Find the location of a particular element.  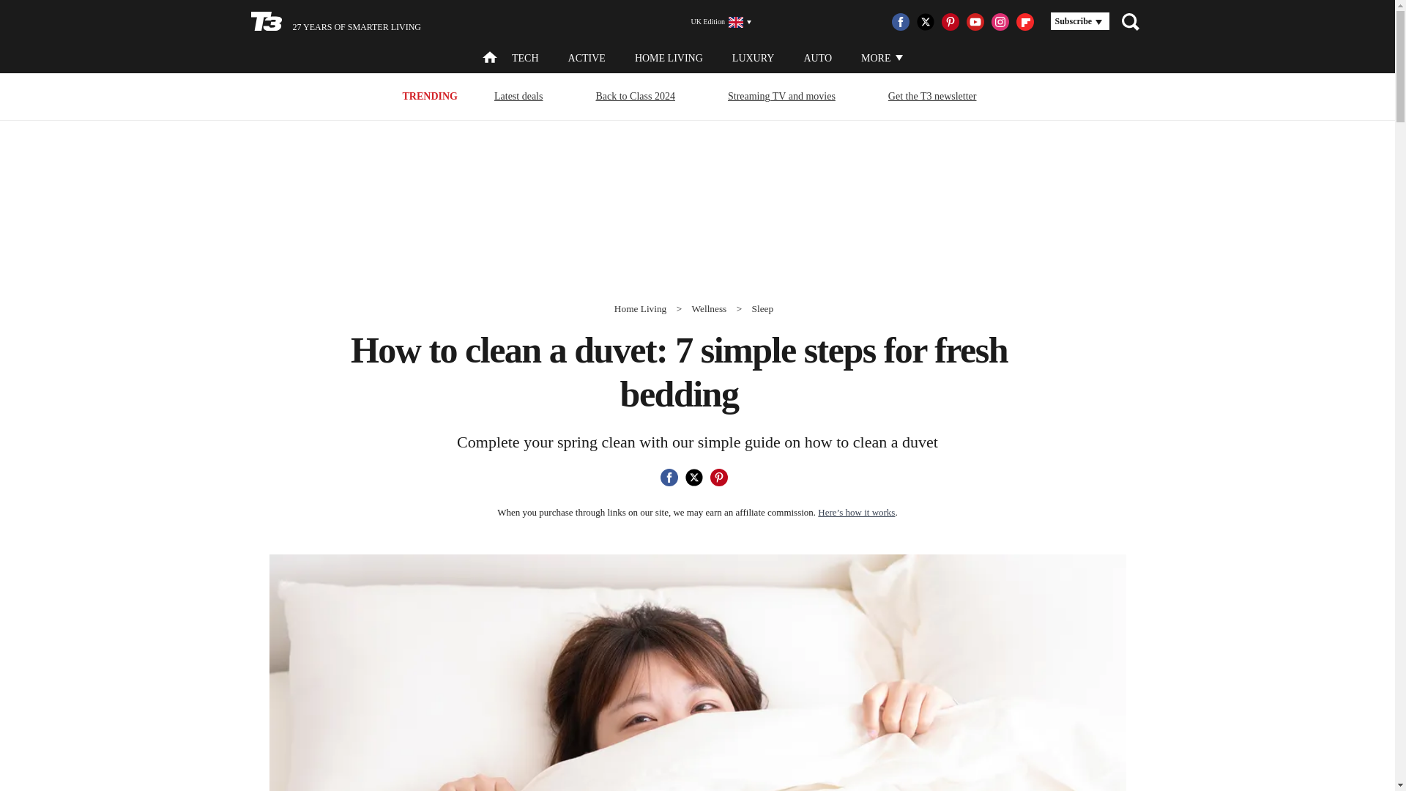

Back to Class 2024 is located at coordinates (636, 95).